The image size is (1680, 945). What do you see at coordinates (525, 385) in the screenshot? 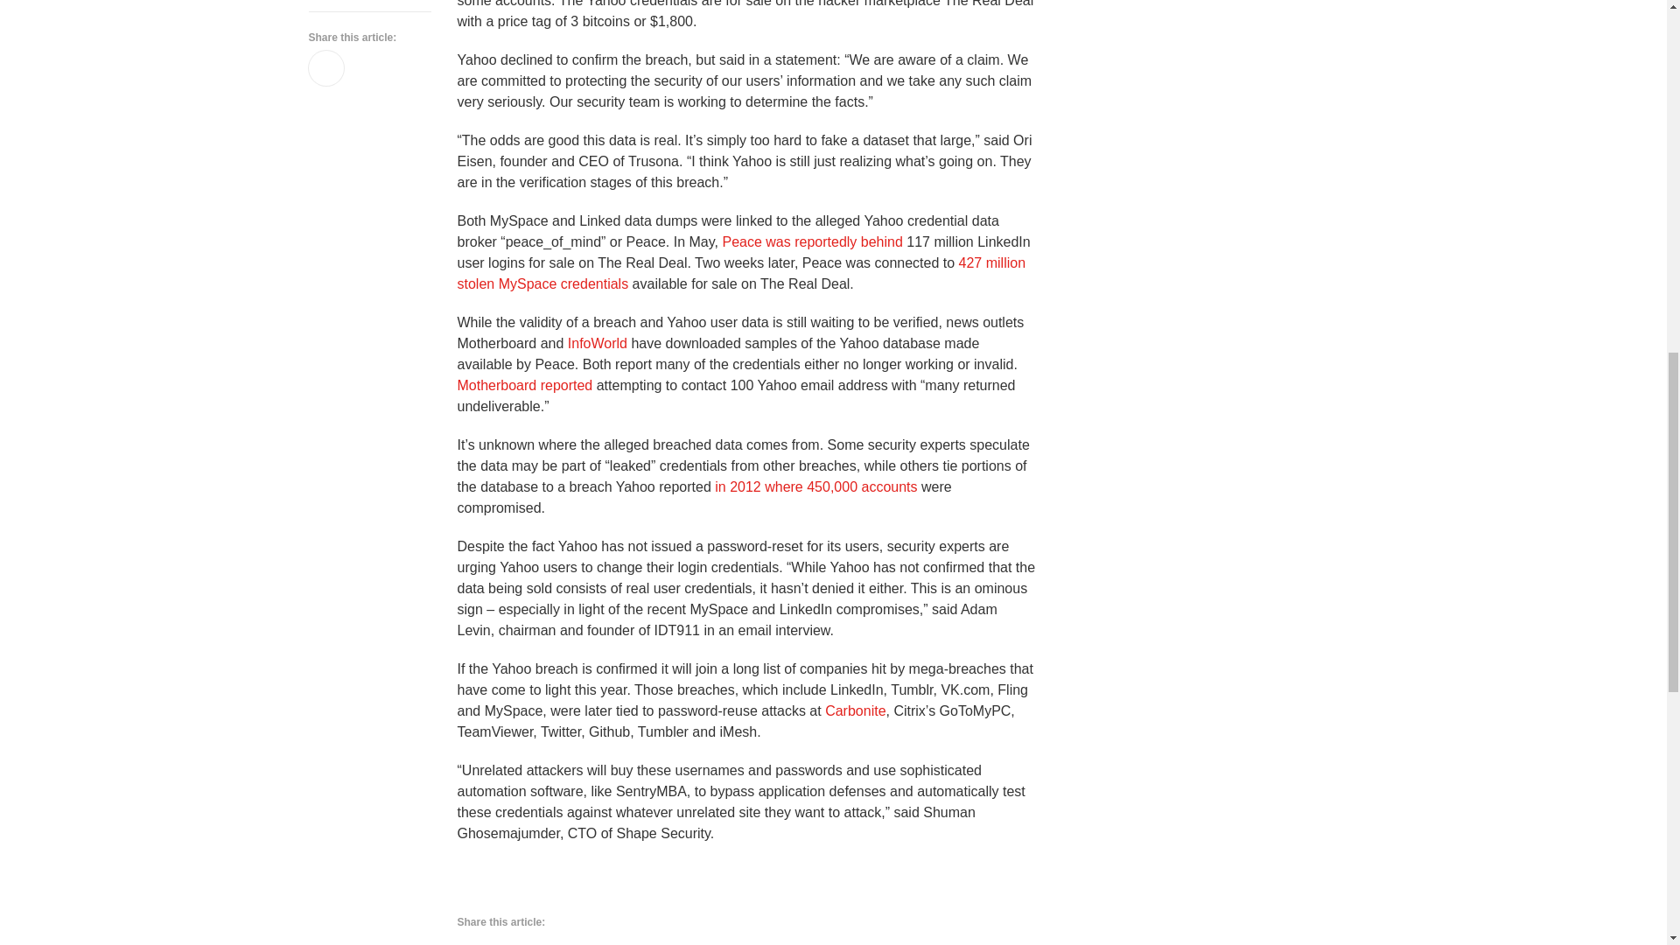
I see `Motherboard reported` at bounding box center [525, 385].